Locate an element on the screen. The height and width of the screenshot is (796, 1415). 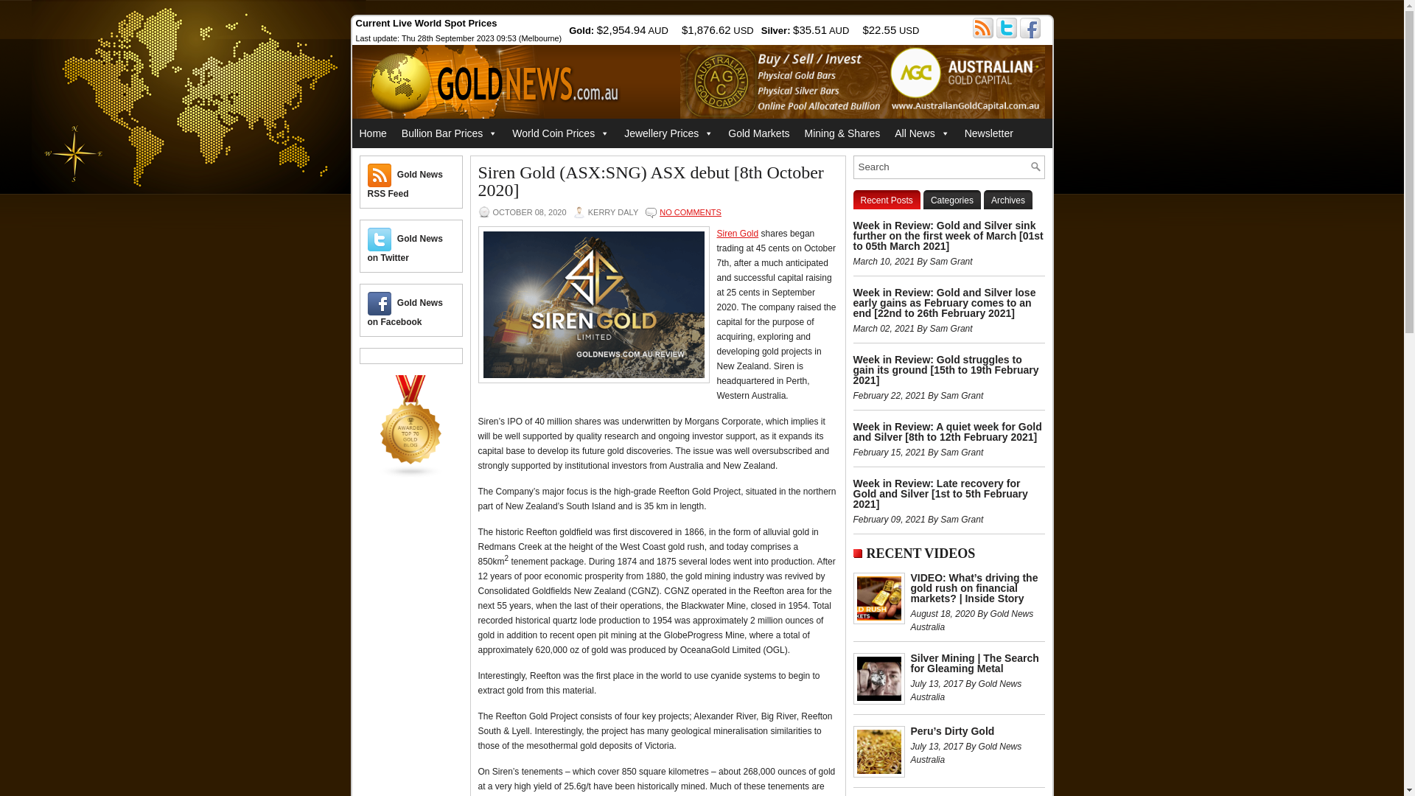
Newsletter is located at coordinates (989, 133).